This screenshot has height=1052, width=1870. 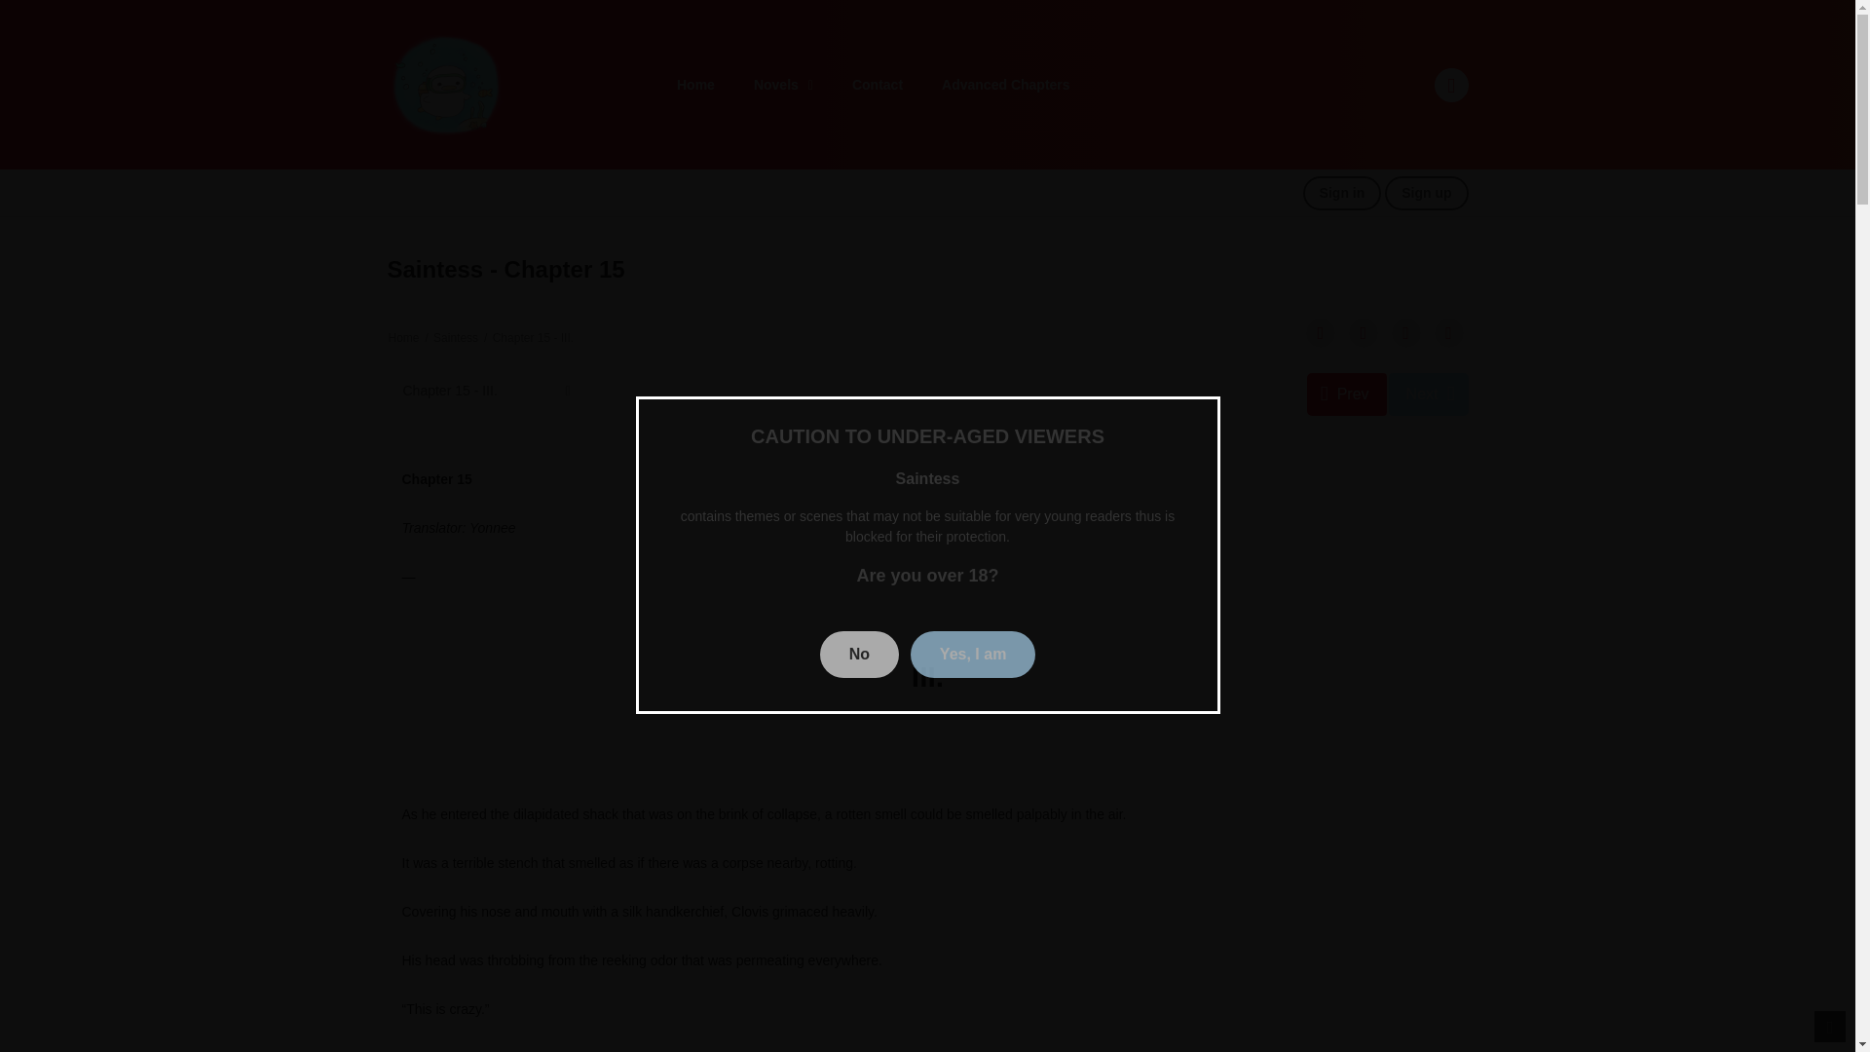 I want to click on Saintess, so click(x=456, y=338).